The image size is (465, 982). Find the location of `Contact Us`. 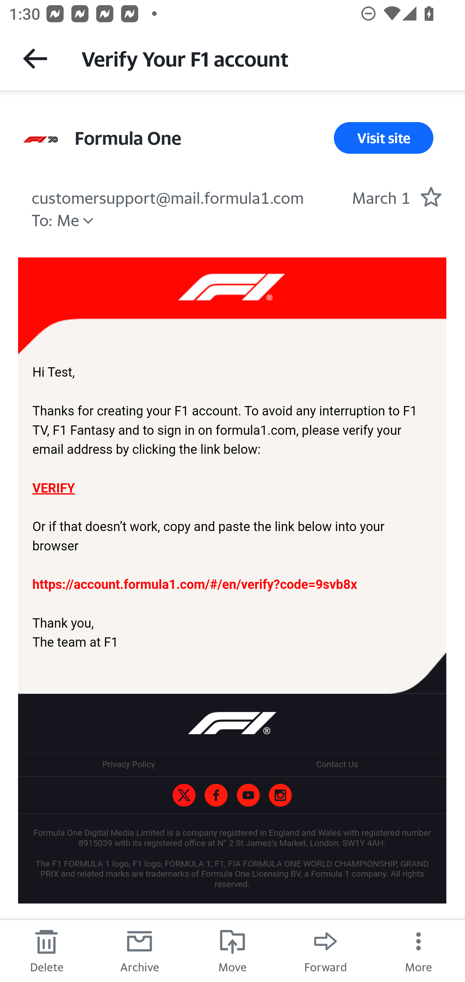

Contact Us is located at coordinates (337, 764).